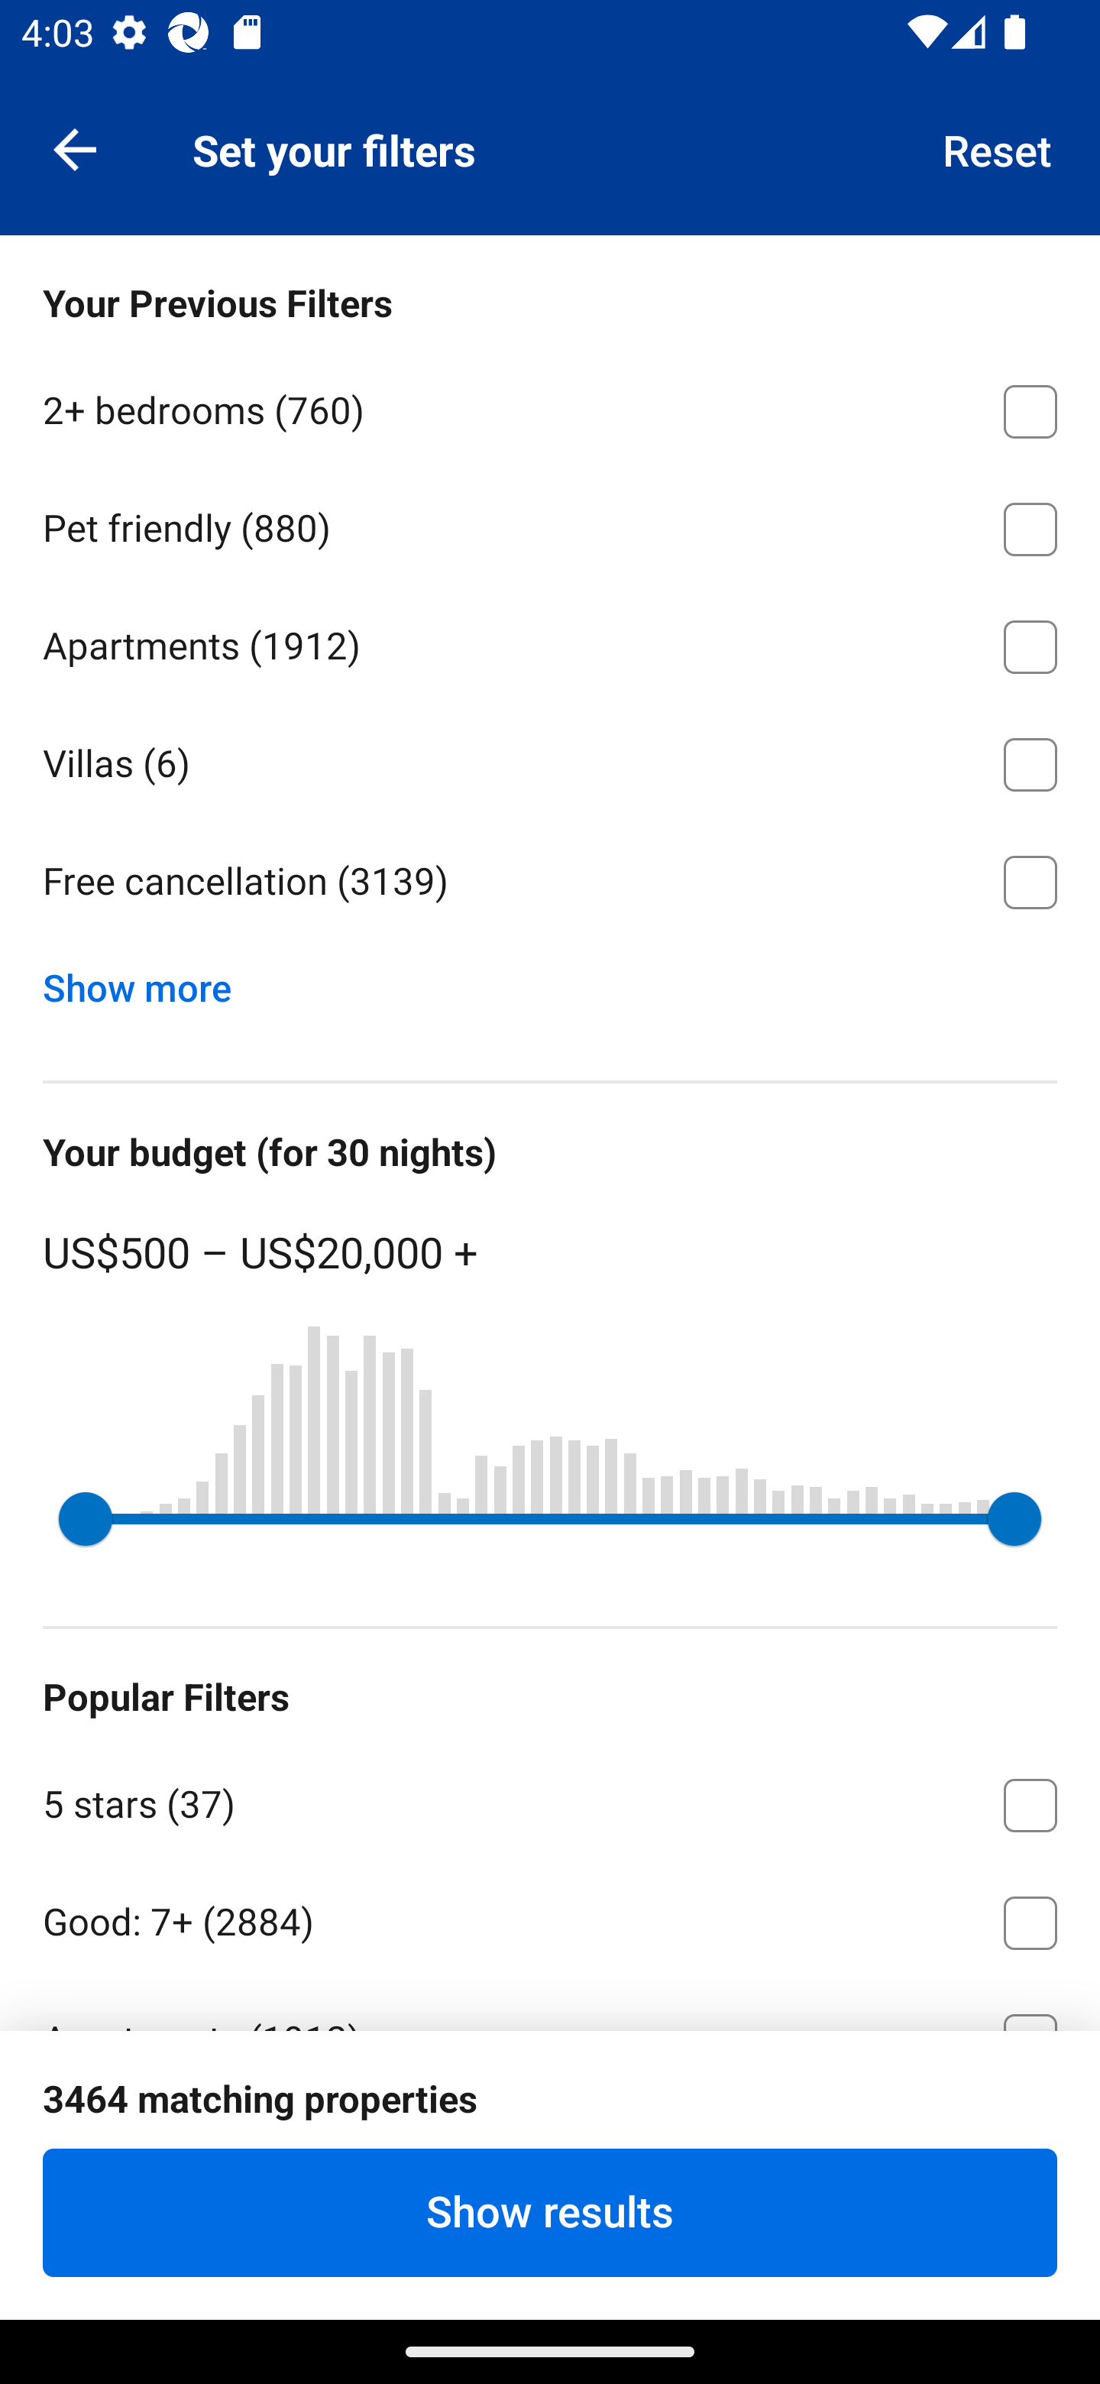  What do you see at coordinates (550, 642) in the screenshot?
I see `Apartments ⁦(1912)` at bounding box center [550, 642].